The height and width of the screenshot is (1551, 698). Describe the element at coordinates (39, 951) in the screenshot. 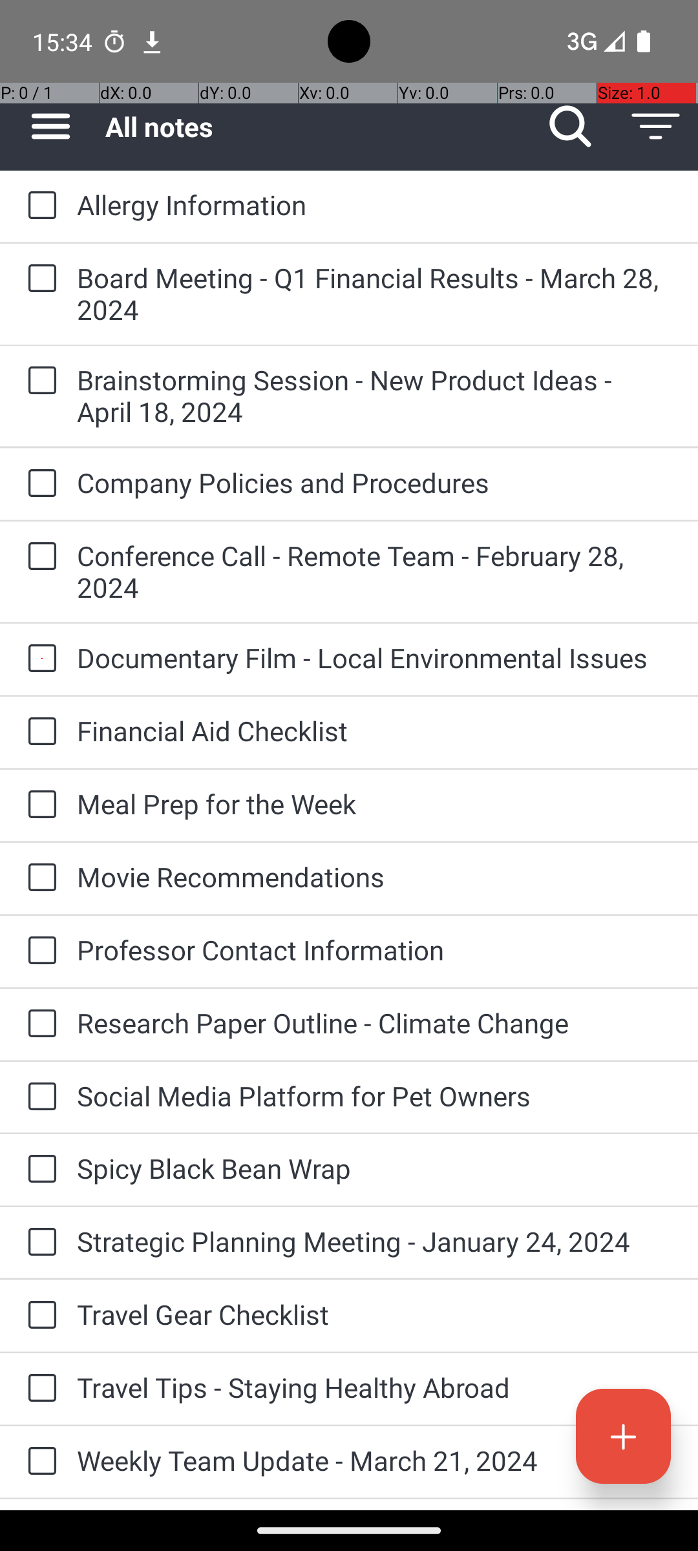

I see `to-do: Professor Contact Information` at that location.